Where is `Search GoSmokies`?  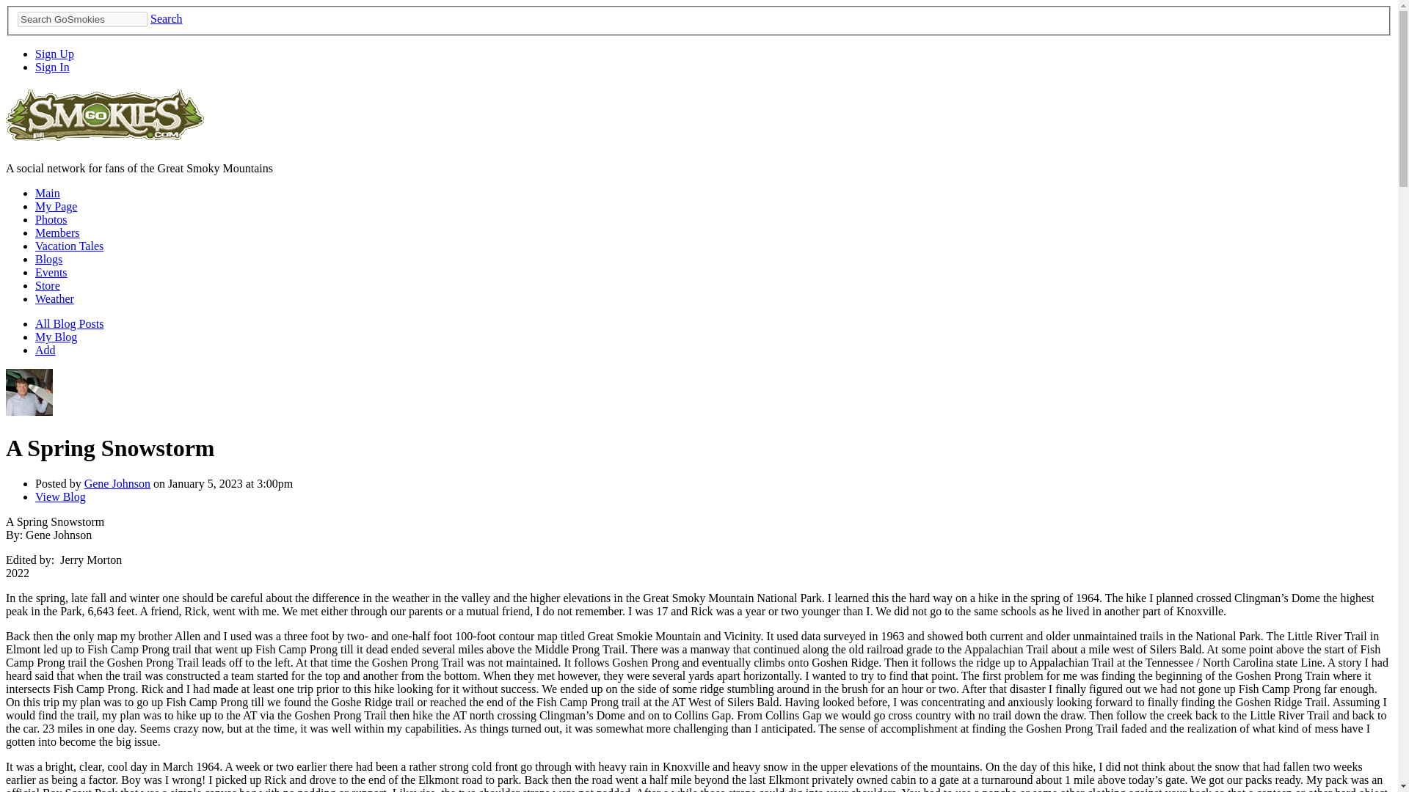 Search GoSmokies is located at coordinates (82, 19).